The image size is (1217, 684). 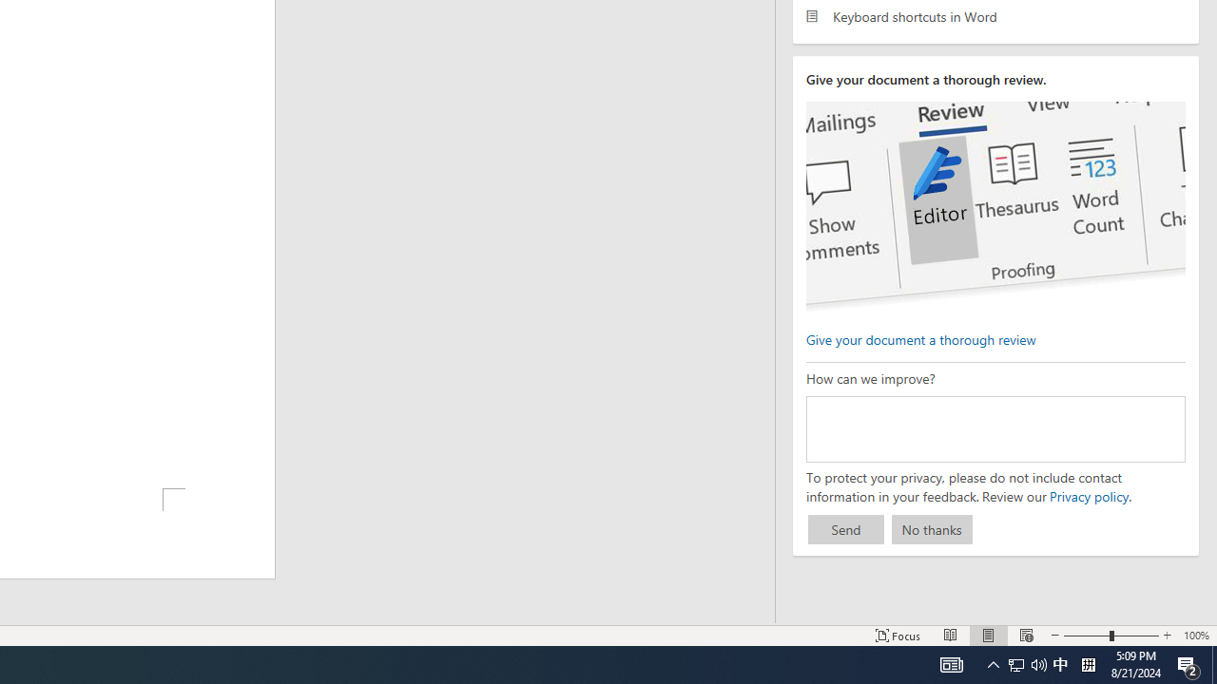 What do you see at coordinates (846, 530) in the screenshot?
I see `Send` at bounding box center [846, 530].